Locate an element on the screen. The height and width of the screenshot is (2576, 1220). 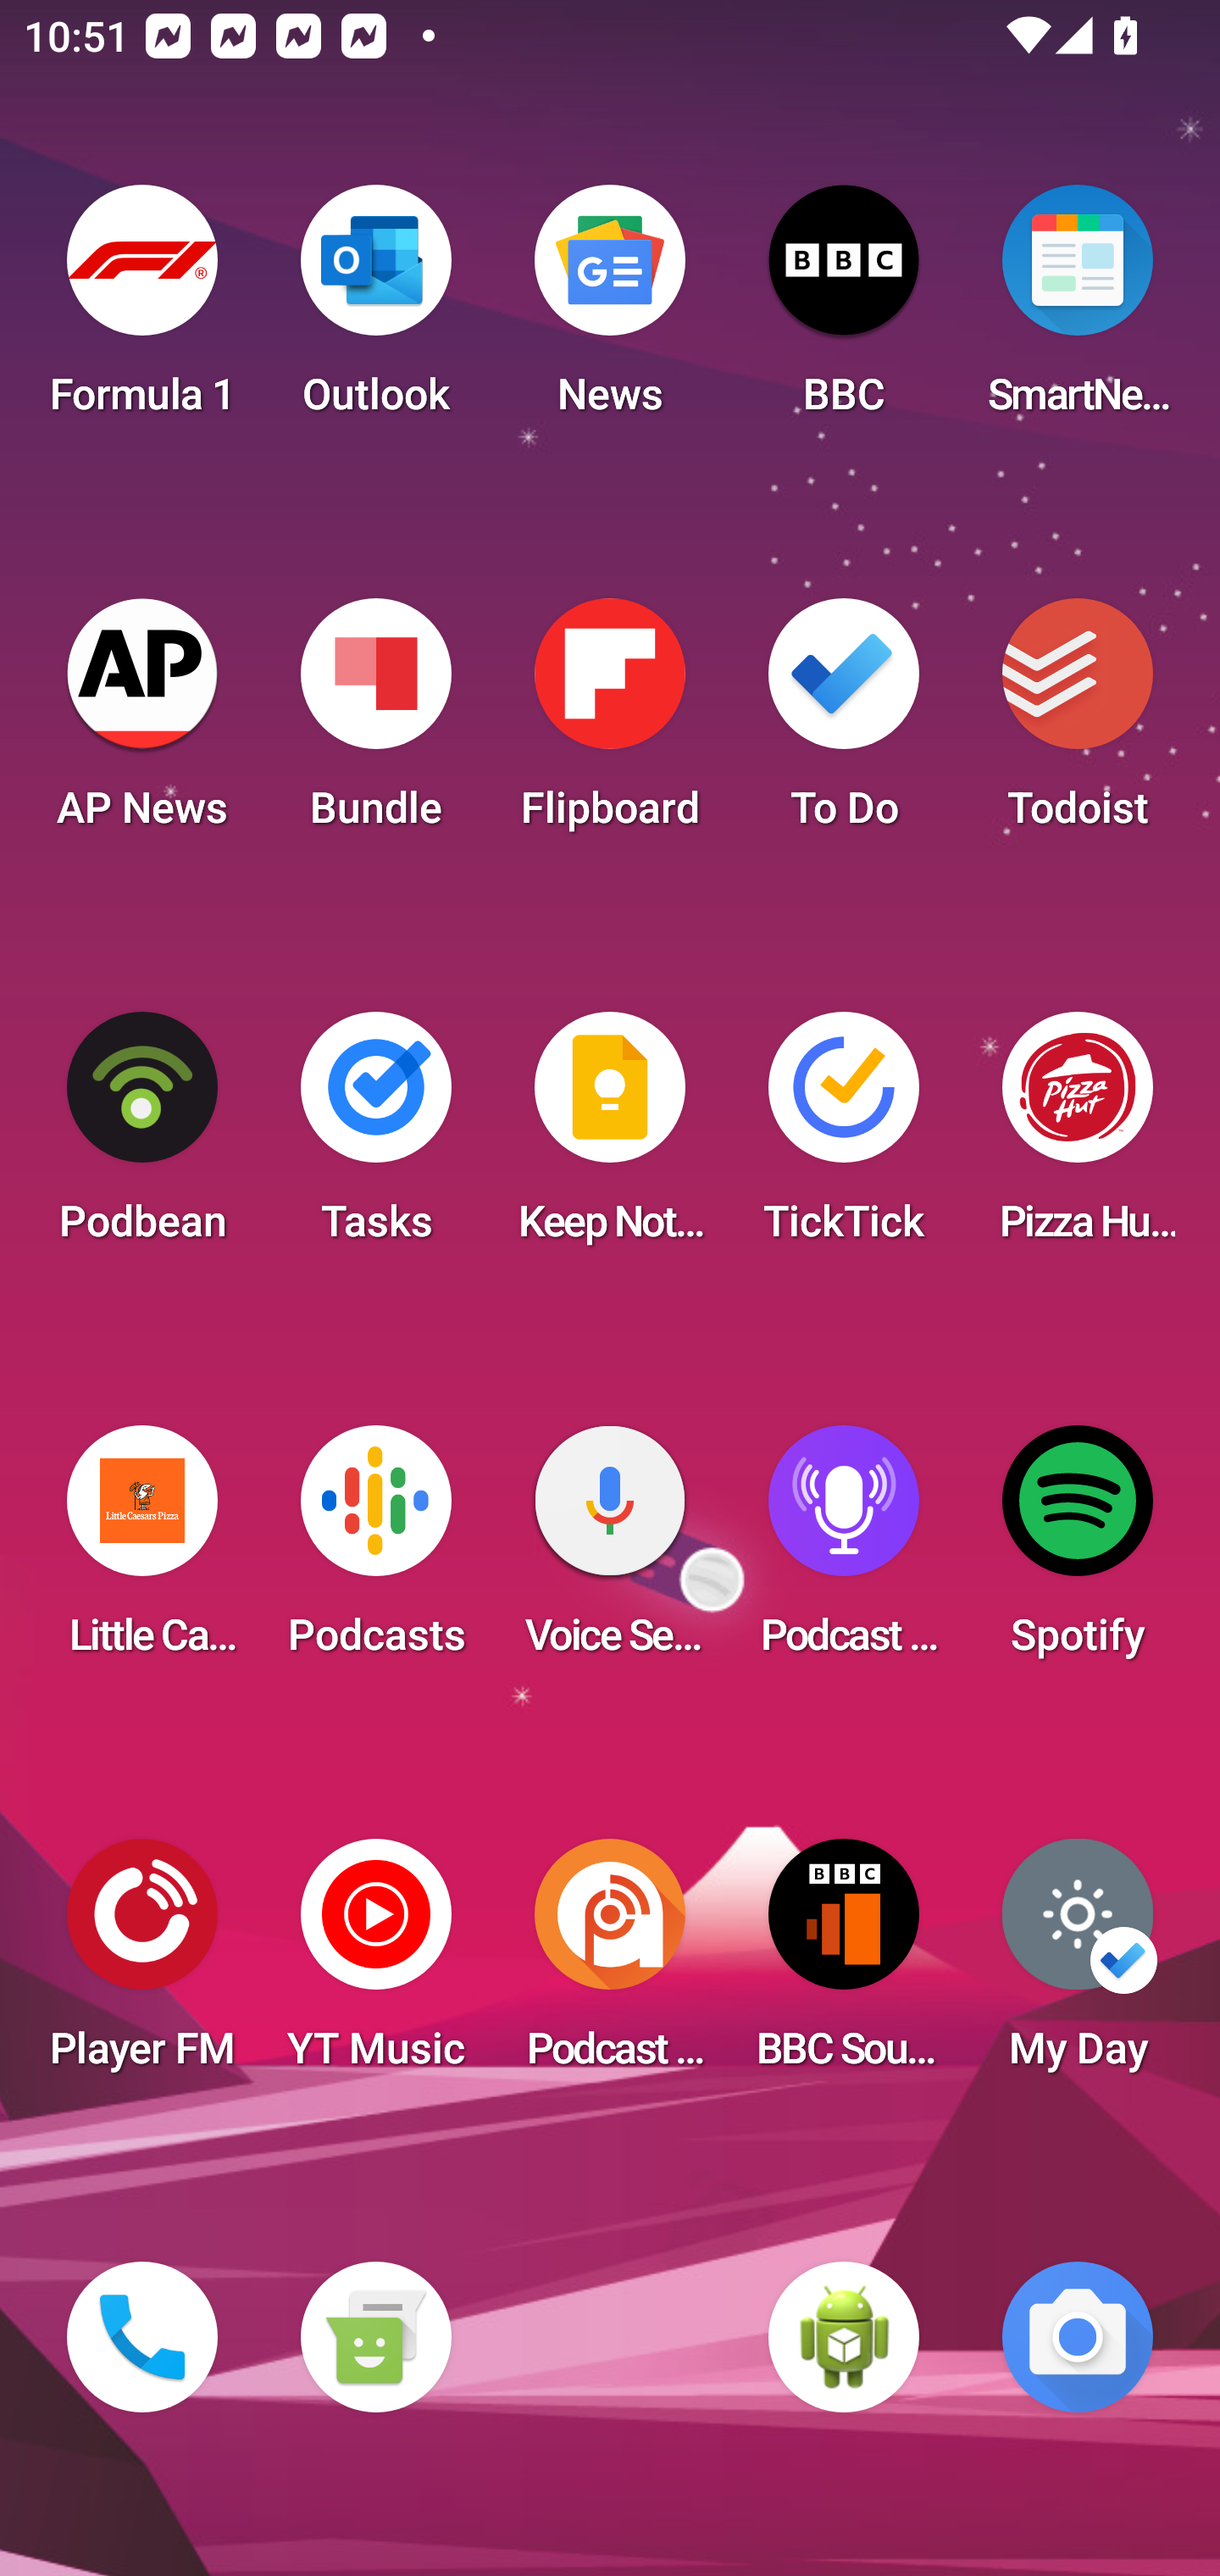
Todoist is located at coordinates (1078, 724).